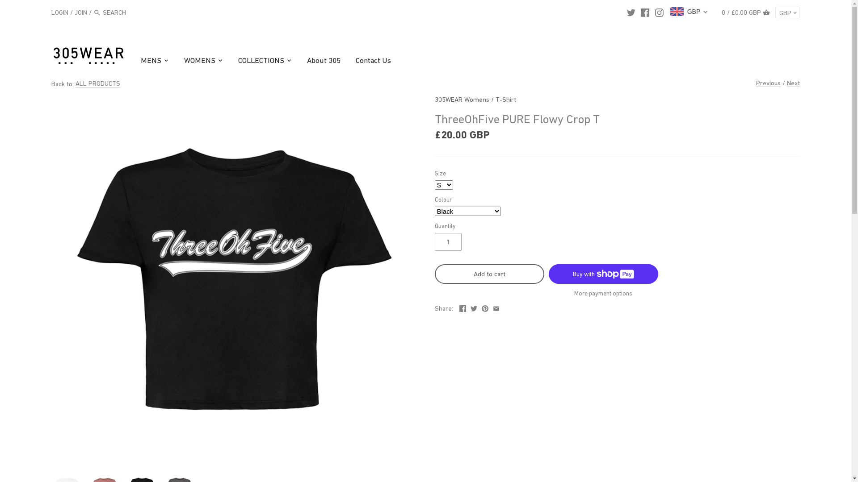 This screenshot has height=482, width=858. Describe the element at coordinates (81, 12) in the screenshot. I see `JOIN` at that location.